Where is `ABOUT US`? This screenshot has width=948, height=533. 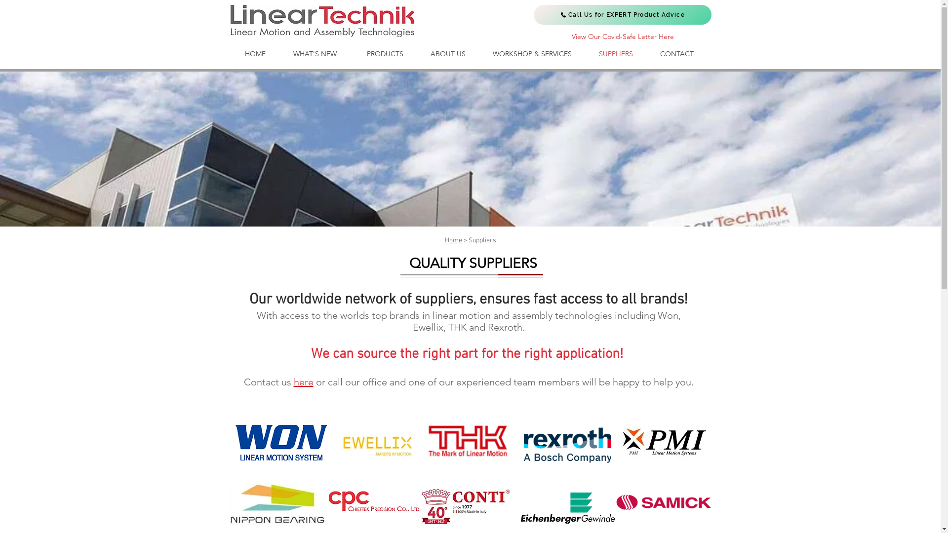
ABOUT US is located at coordinates (448, 54).